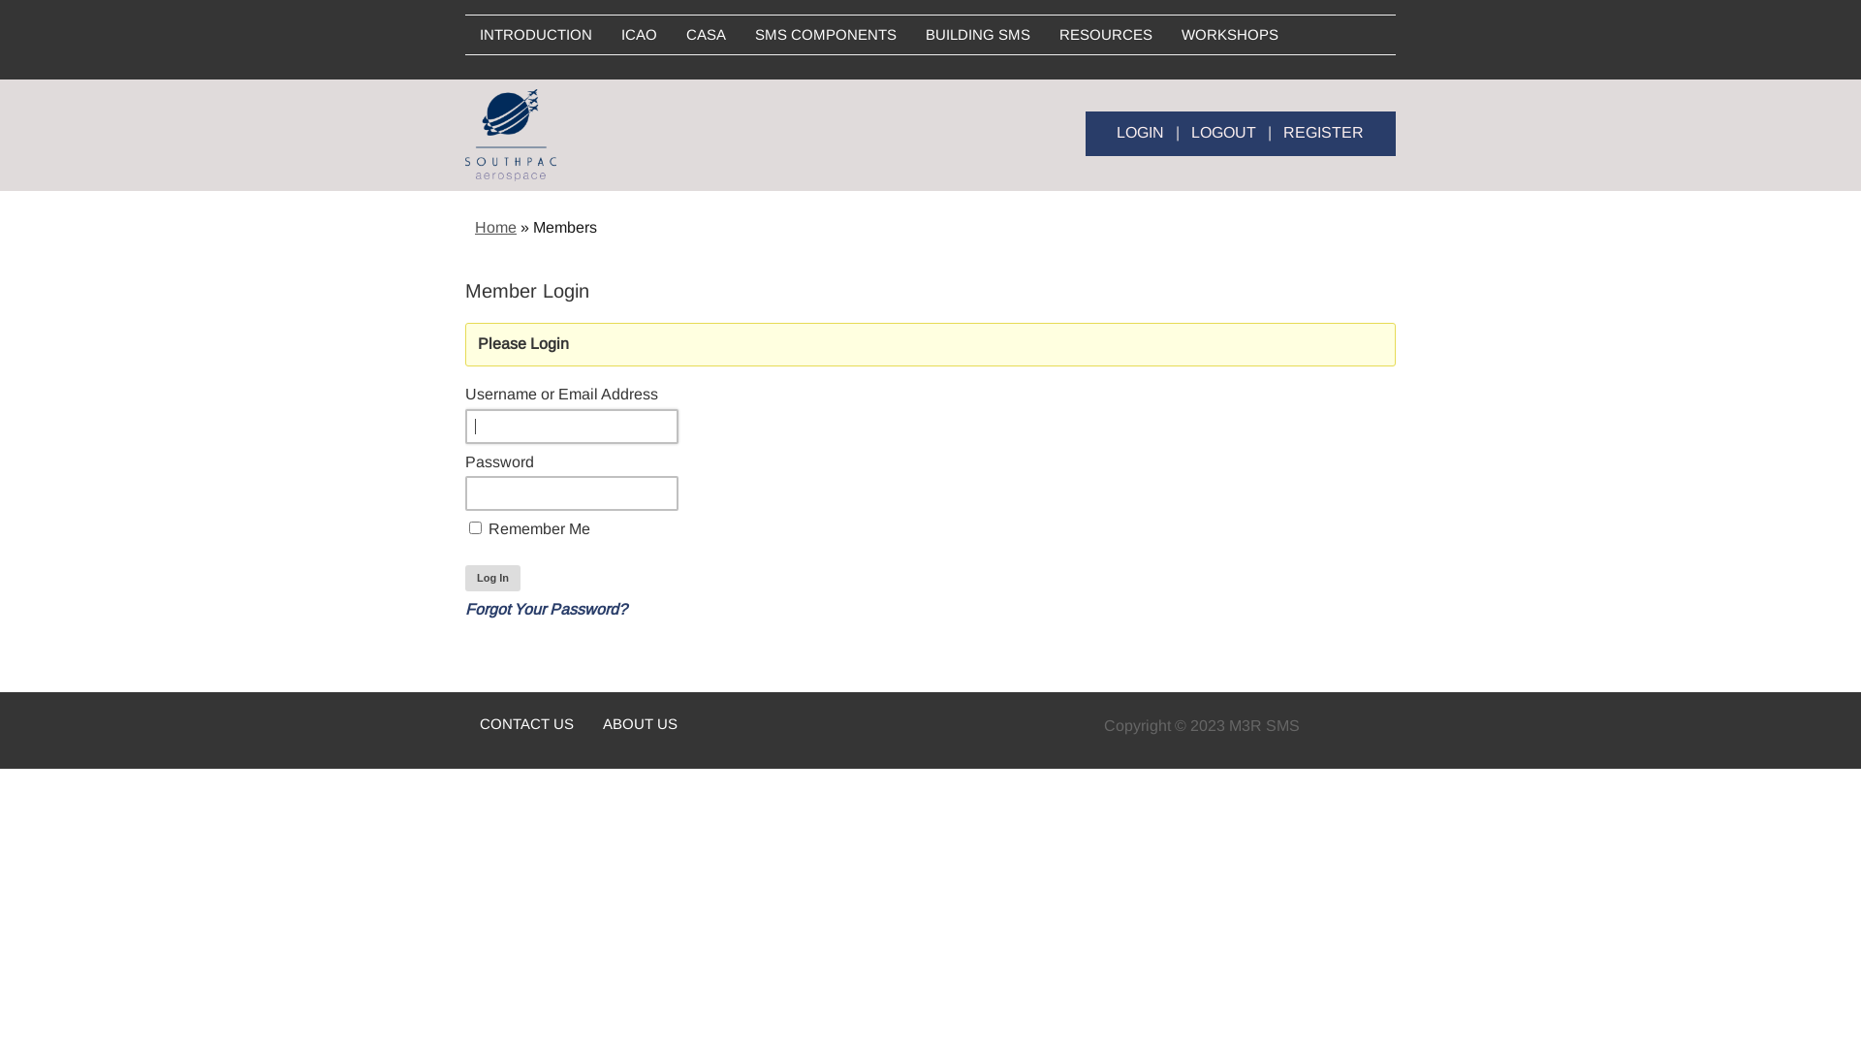 The width and height of the screenshot is (1861, 1047). Describe the element at coordinates (1106, 35) in the screenshot. I see `RESOURCES` at that location.